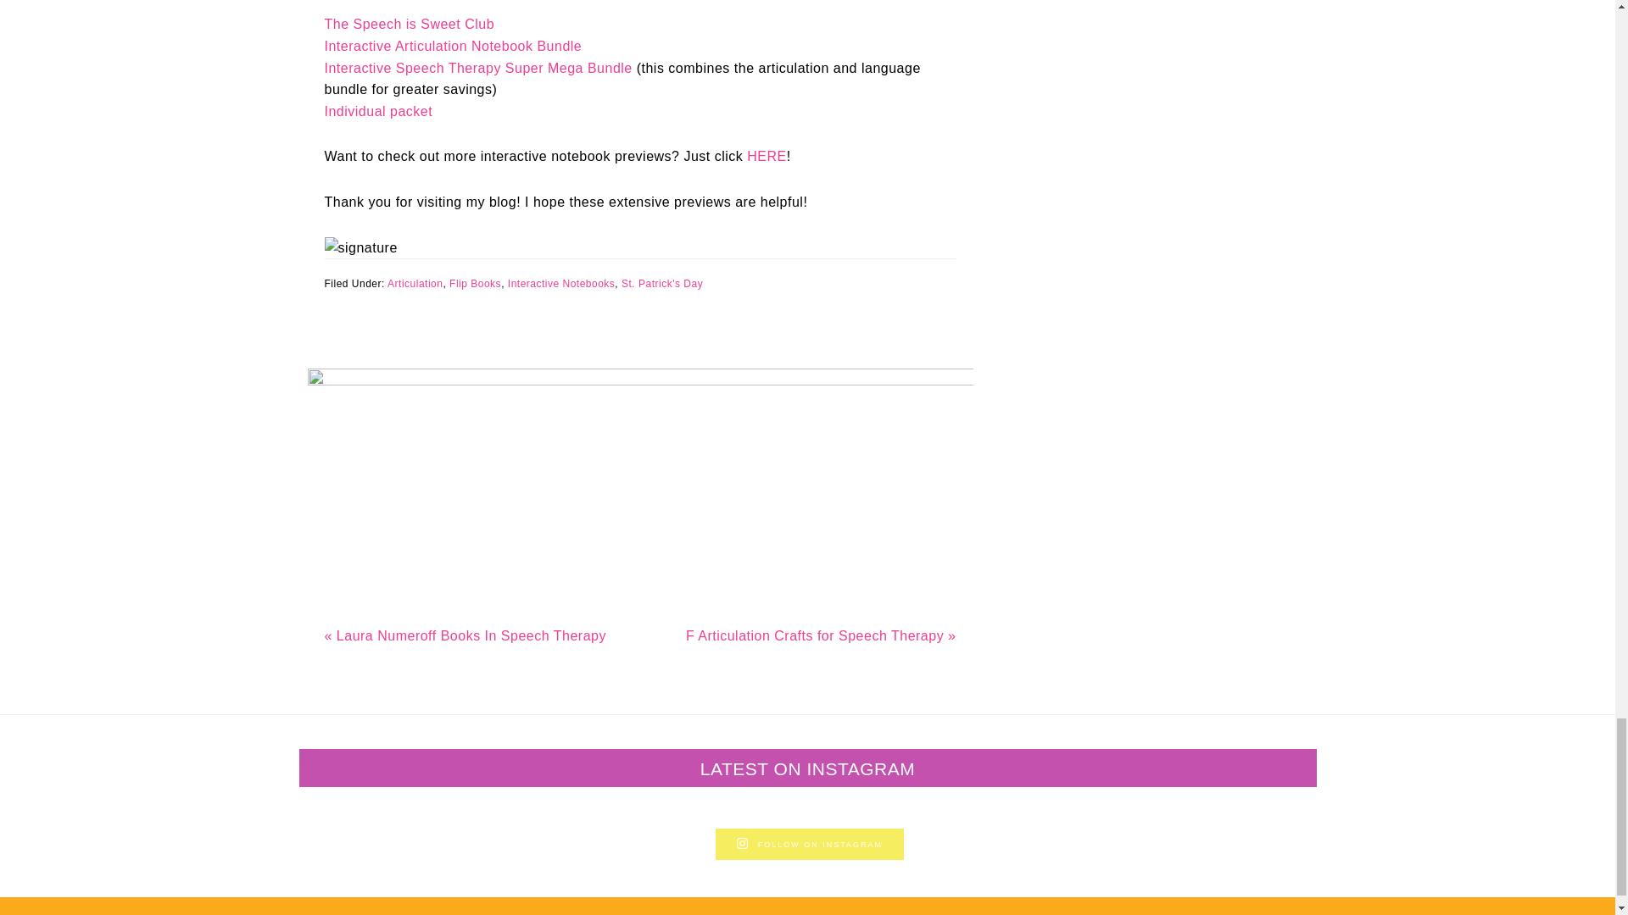 This screenshot has width=1628, height=915. What do you see at coordinates (767, 156) in the screenshot?
I see `HERE` at bounding box center [767, 156].